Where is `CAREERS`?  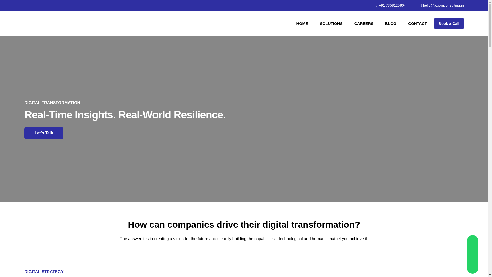
CAREERS is located at coordinates (364, 24).